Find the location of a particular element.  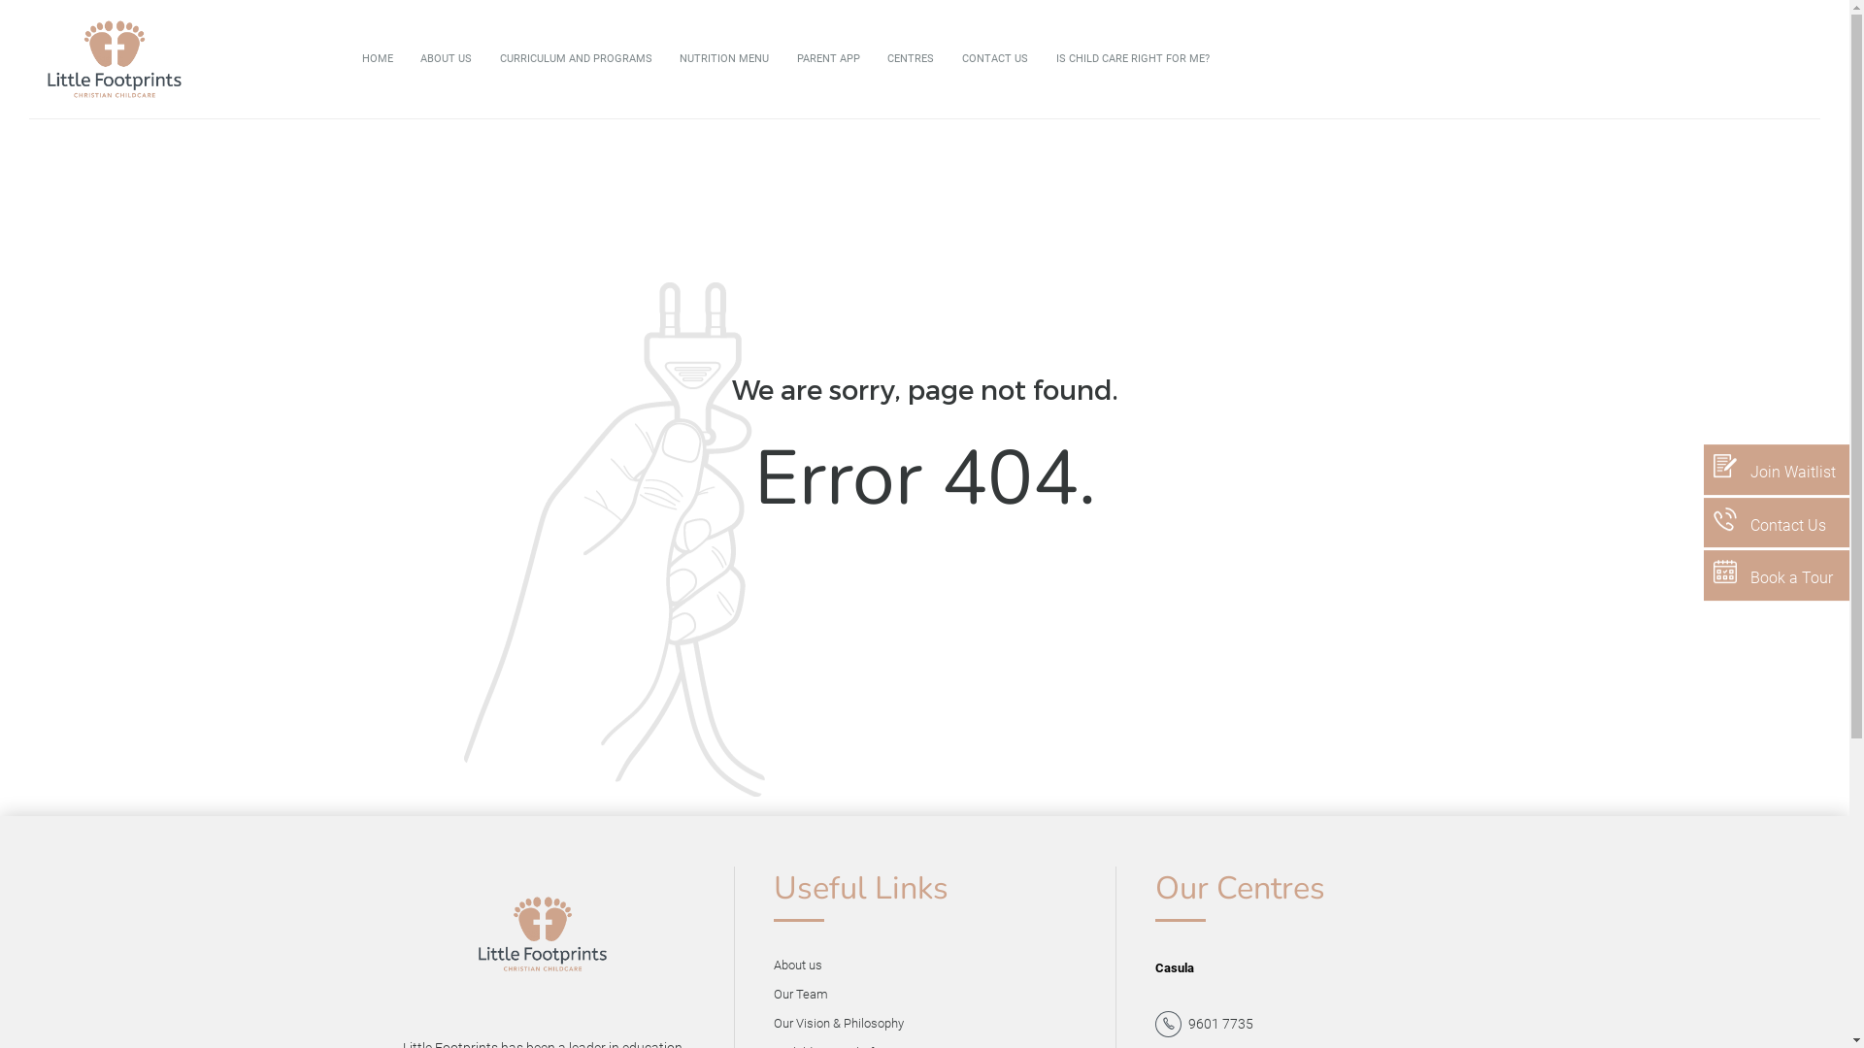

CONTACT US is located at coordinates (996, 59).